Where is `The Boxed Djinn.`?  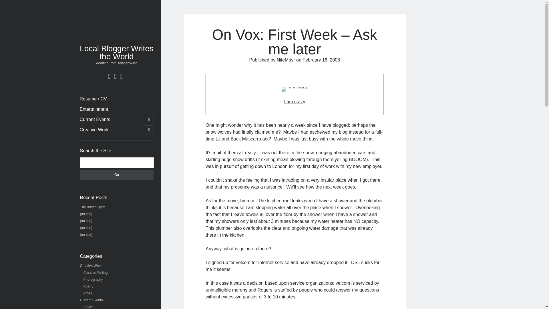 The Boxed Djinn. is located at coordinates (93, 207).